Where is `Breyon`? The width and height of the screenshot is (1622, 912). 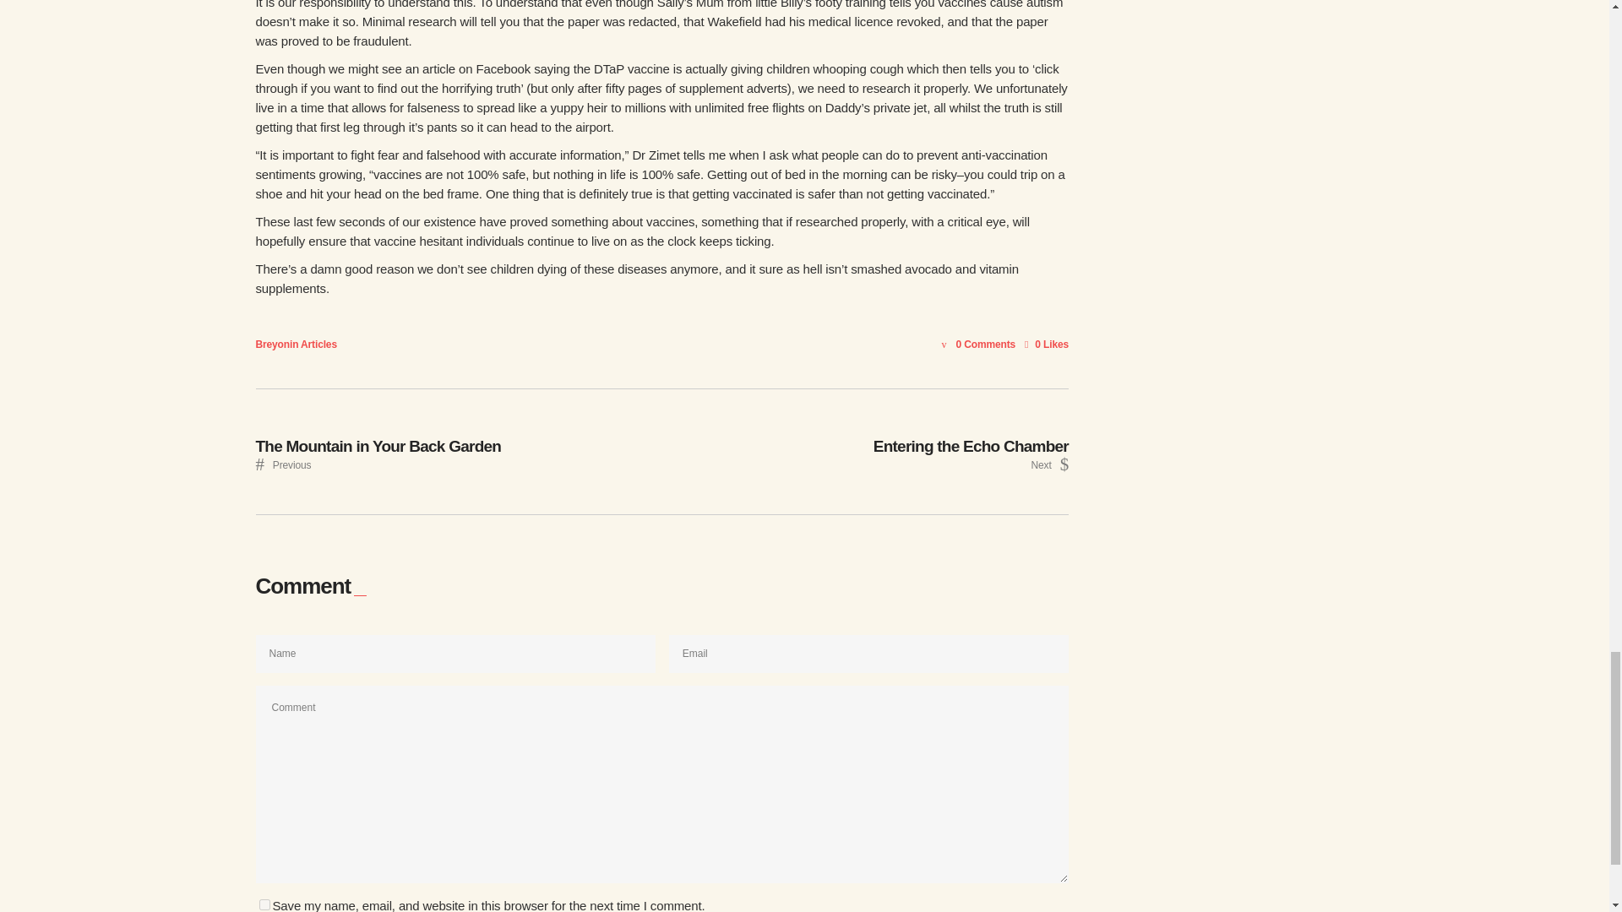 Breyon is located at coordinates (318, 344).